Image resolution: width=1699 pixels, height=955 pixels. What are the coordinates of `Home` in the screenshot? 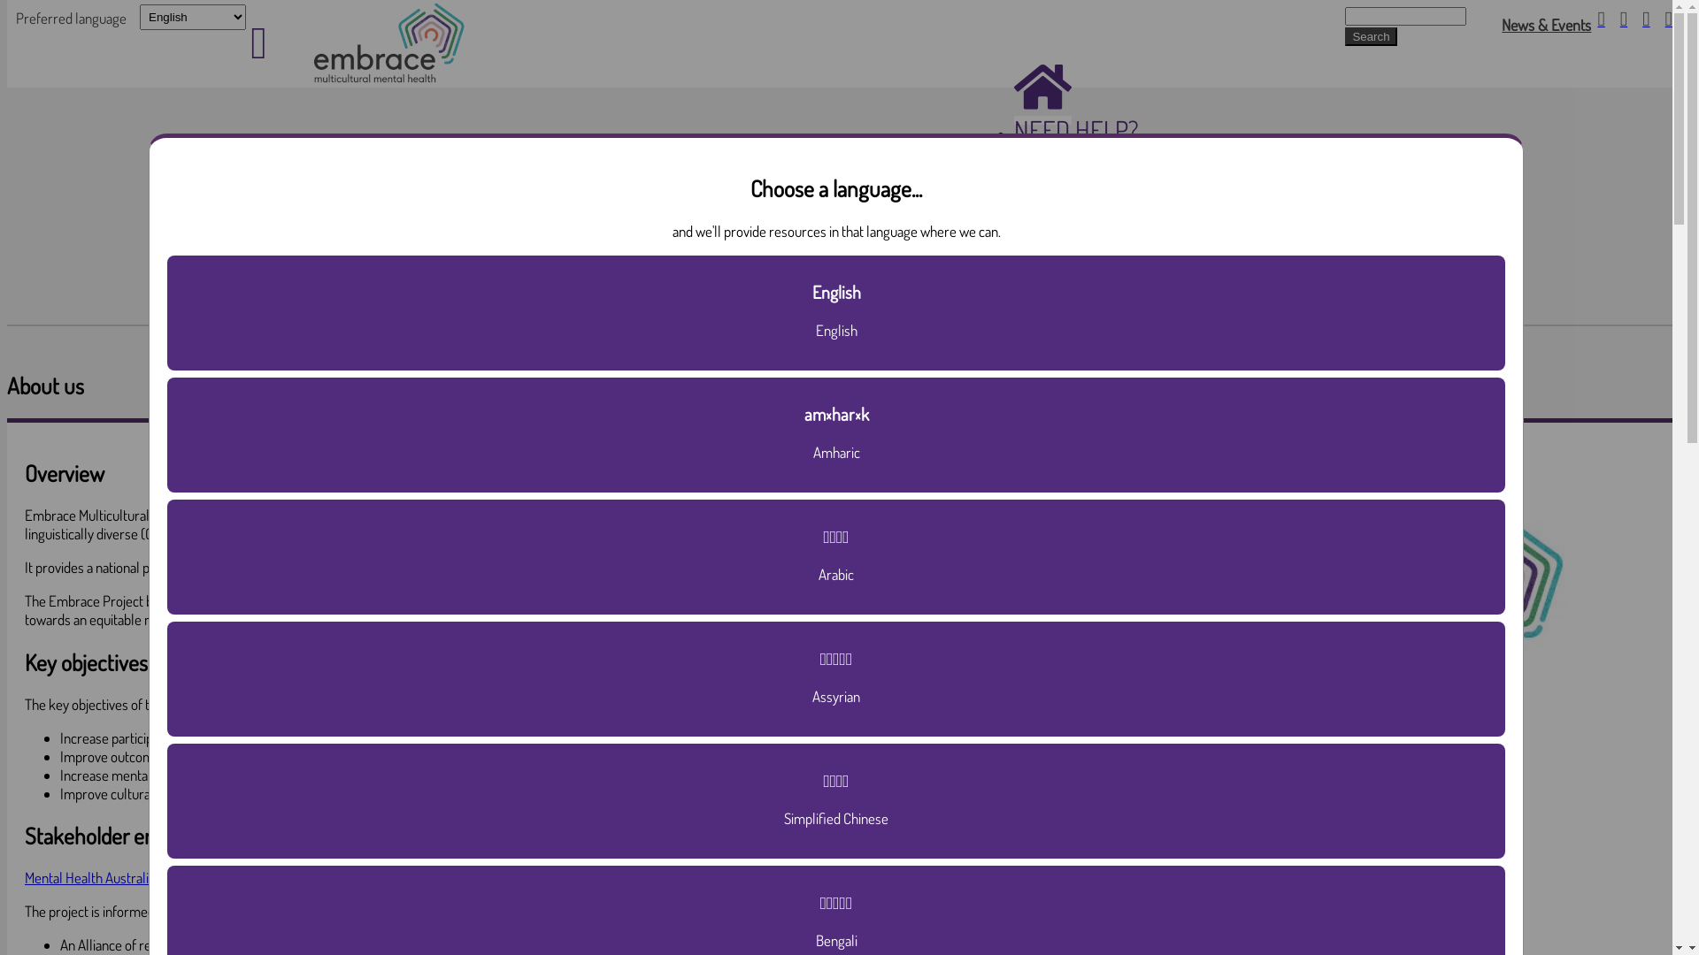 It's located at (387, 78).